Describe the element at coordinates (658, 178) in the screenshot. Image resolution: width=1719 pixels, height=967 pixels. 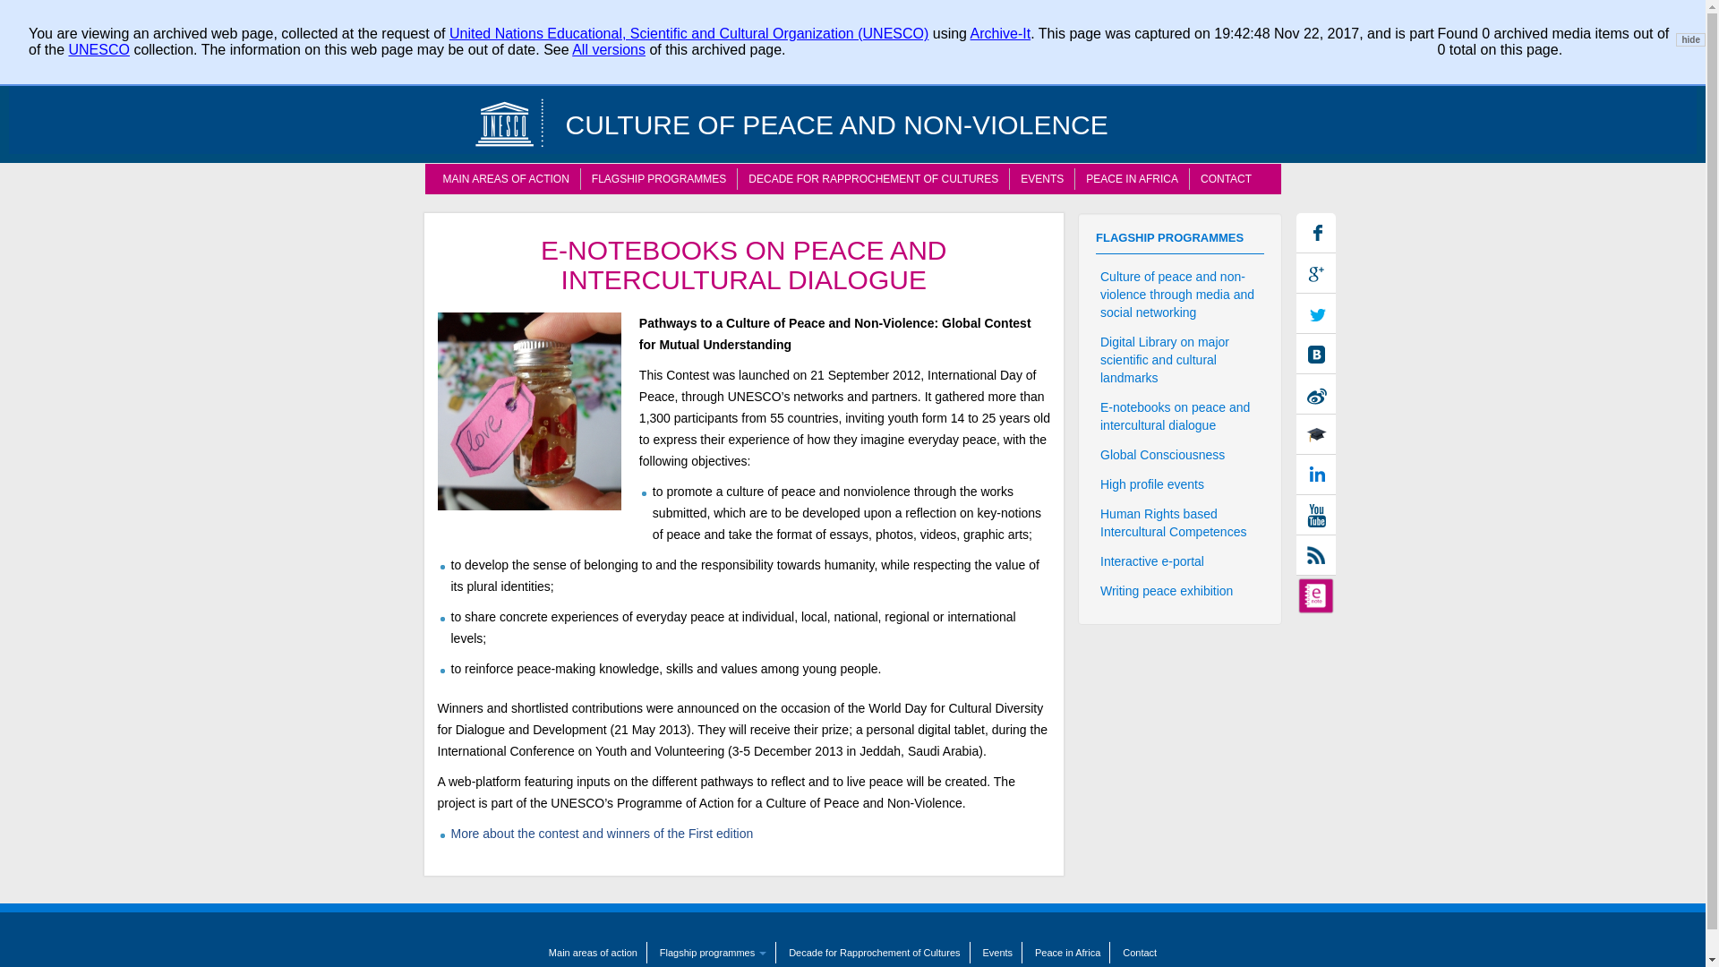
I see `FLAGSHIP PROGRAMMES` at that location.